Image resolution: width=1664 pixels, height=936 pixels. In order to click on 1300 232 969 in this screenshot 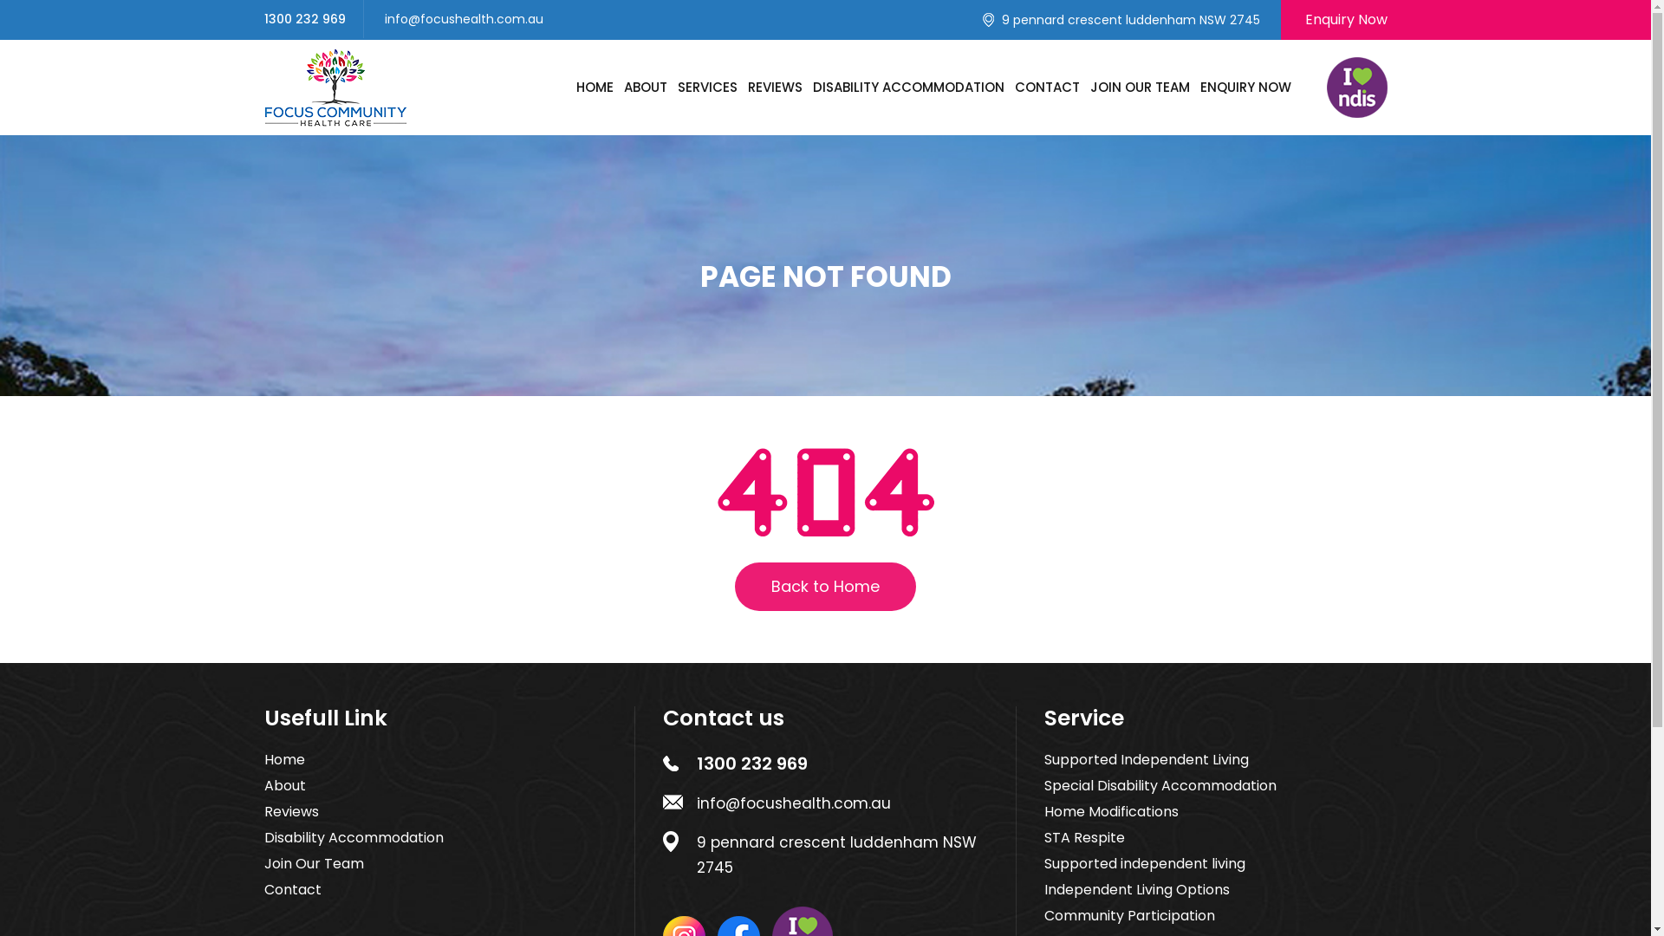, I will do `click(752, 764)`.